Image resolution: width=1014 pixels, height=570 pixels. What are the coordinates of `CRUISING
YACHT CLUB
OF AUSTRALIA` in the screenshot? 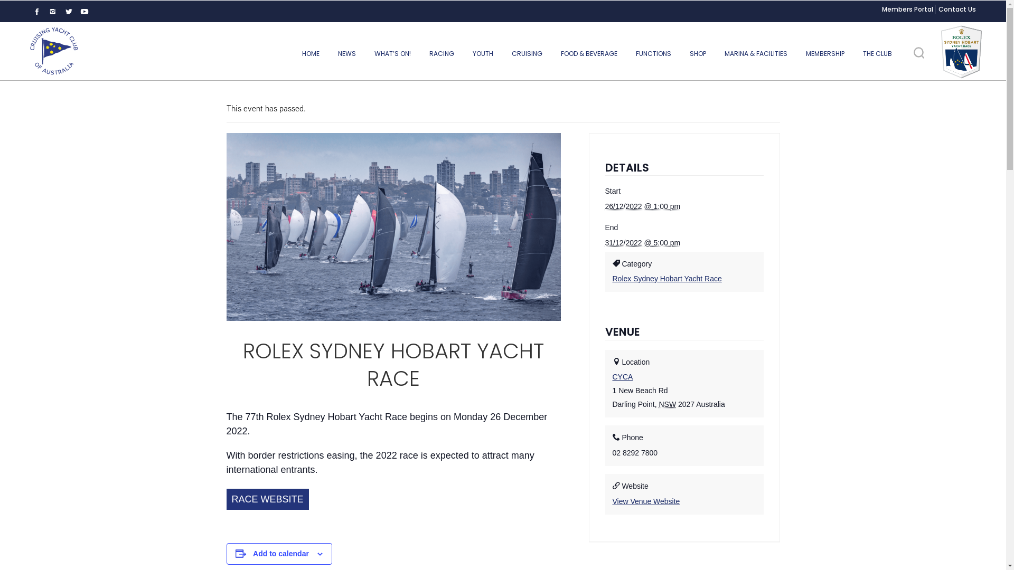 It's located at (54, 51).